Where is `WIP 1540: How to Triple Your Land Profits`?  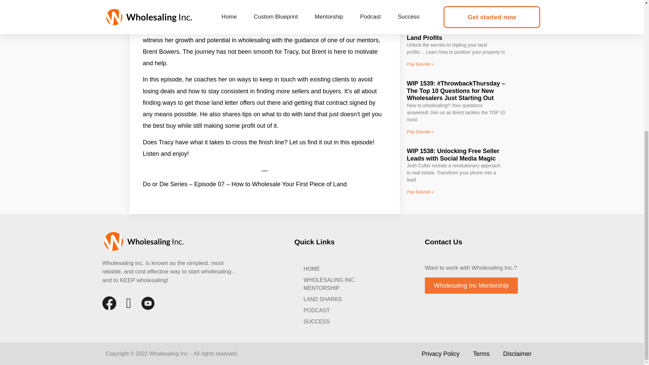 WIP 1540: How to Triple Your Land Profits is located at coordinates (448, 34).